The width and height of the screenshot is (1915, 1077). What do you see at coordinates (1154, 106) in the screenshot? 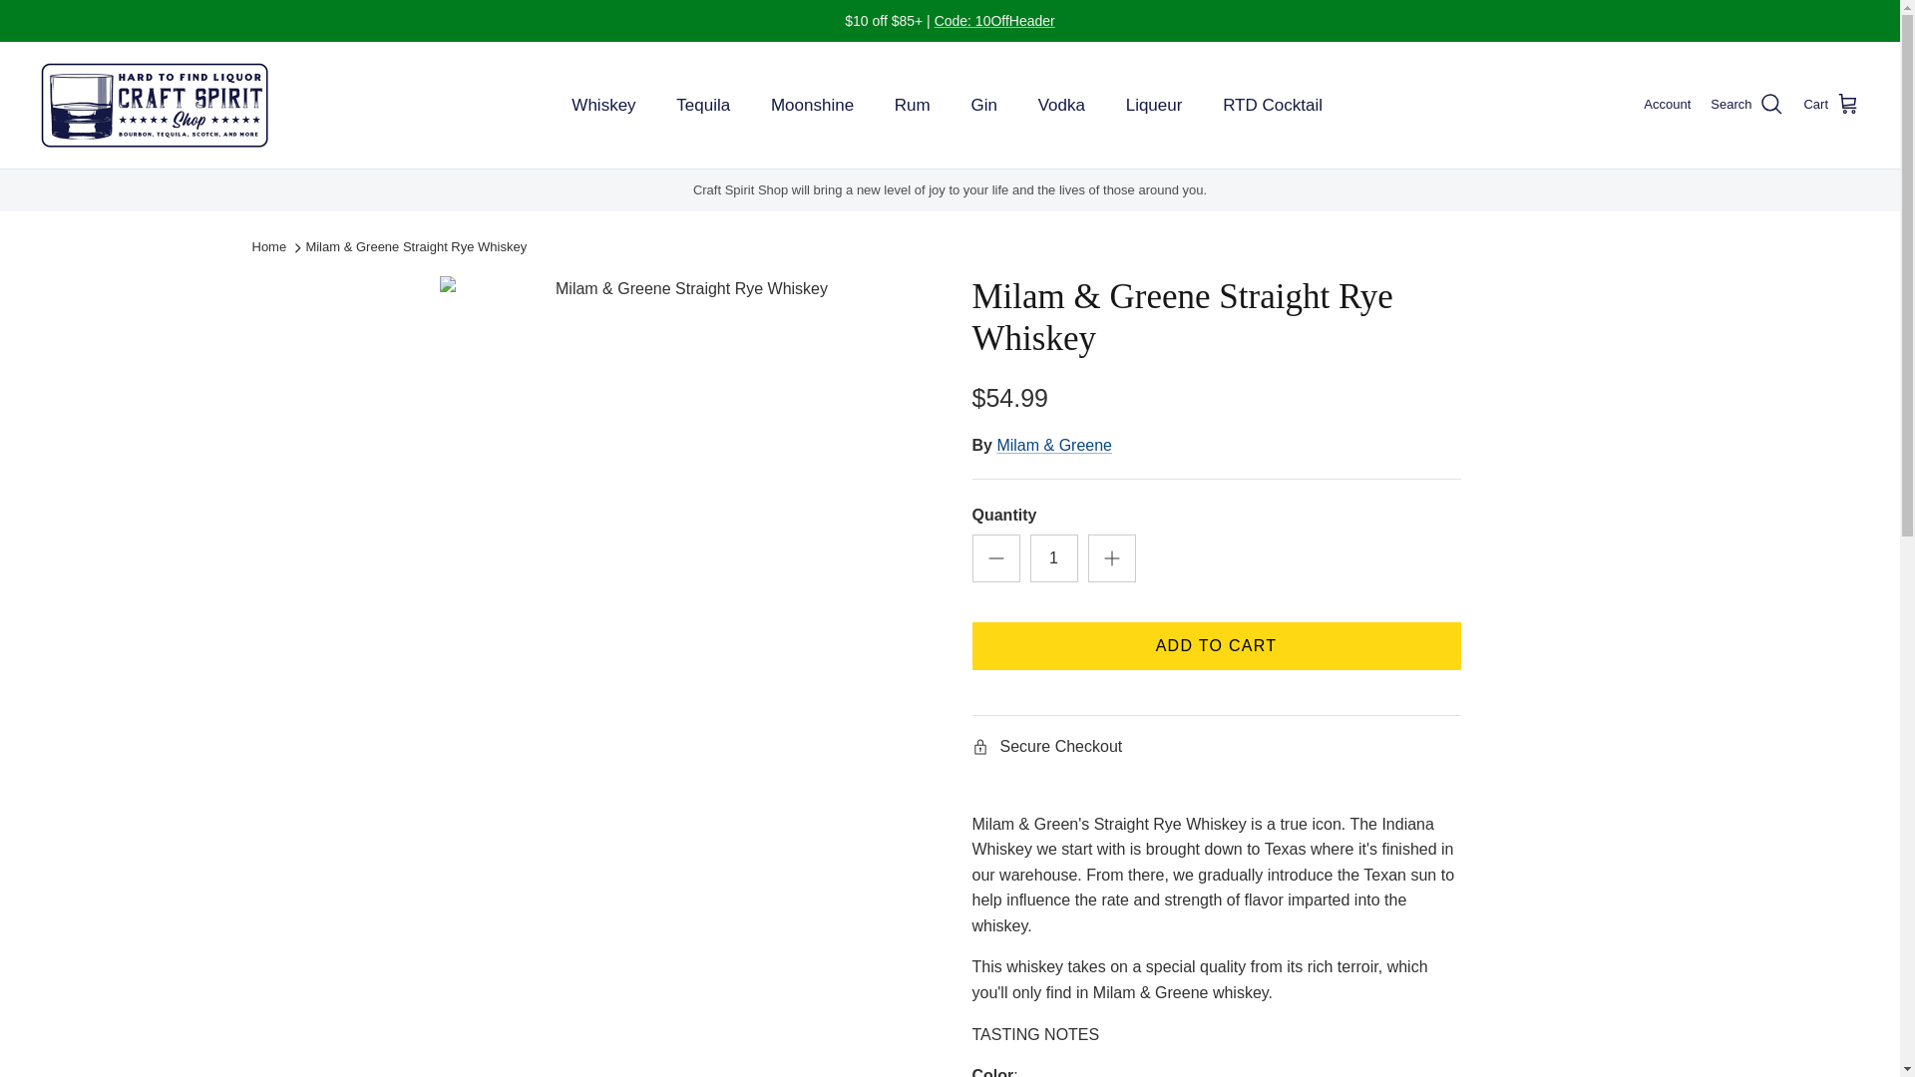
I see `Liqueur` at bounding box center [1154, 106].